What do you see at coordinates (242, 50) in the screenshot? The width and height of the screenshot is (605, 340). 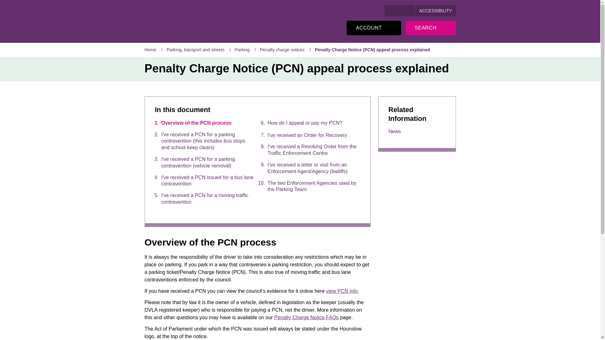 I see `Parking` at bounding box center [242, 50].